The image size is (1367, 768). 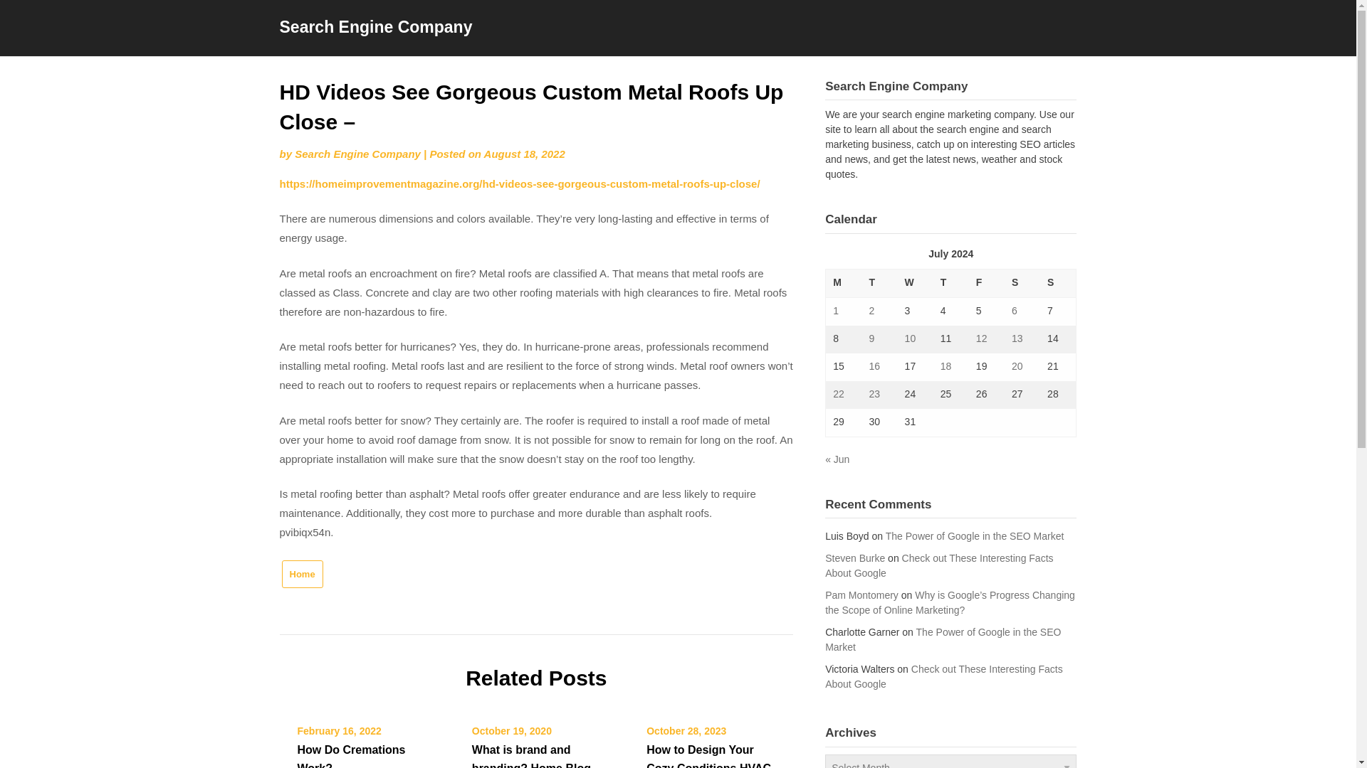 What do you see at coordinates (302, 575) in the screenshot?
I see `Home` at bounding box center [302, 575].